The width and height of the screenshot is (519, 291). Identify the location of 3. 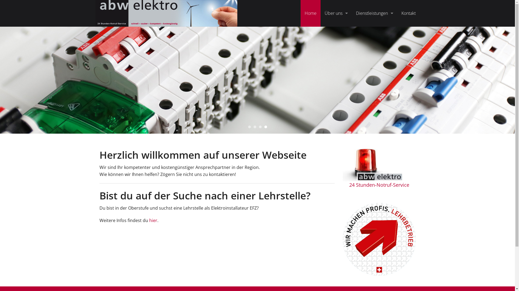
(260, 127).